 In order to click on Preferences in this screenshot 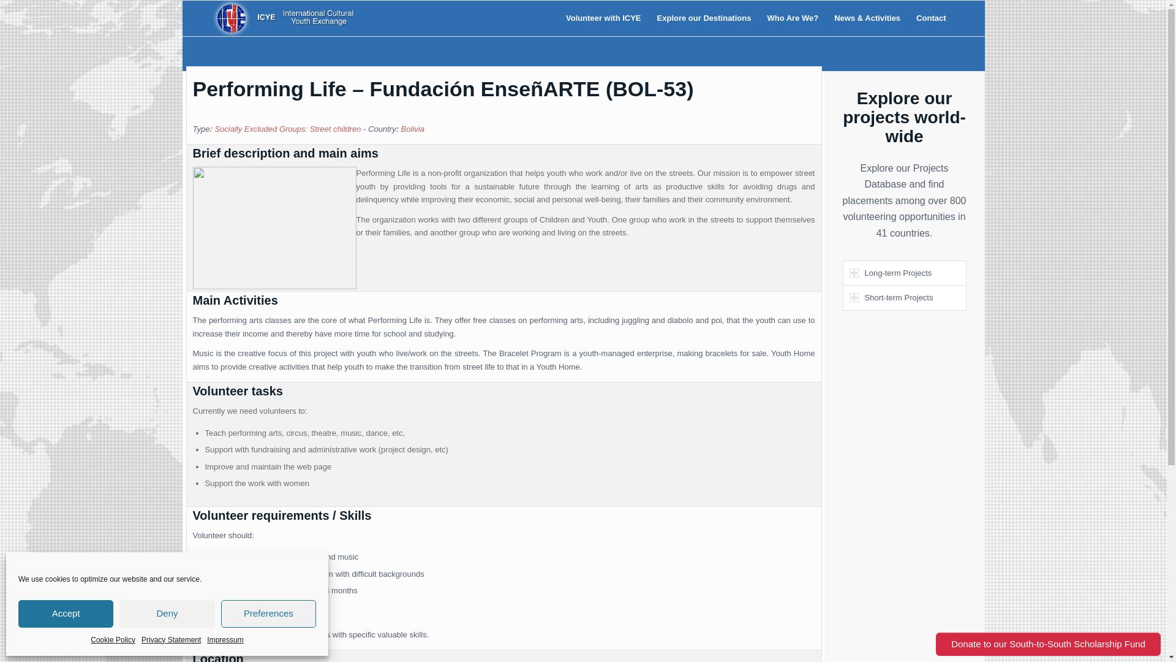, I will do `click(268, 613)`.